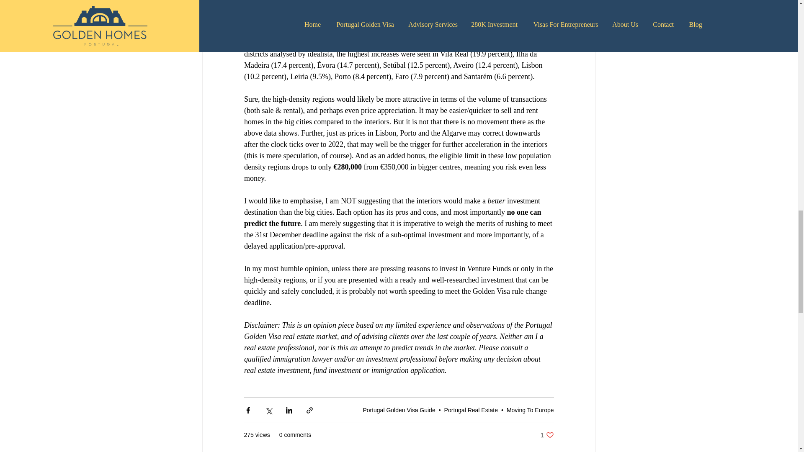 The height and width of the screenshot is (452, 804). What do you see at coordinates (547, 435) in the screenshot?
I see `Idealista` at bounding box center [547, 435].